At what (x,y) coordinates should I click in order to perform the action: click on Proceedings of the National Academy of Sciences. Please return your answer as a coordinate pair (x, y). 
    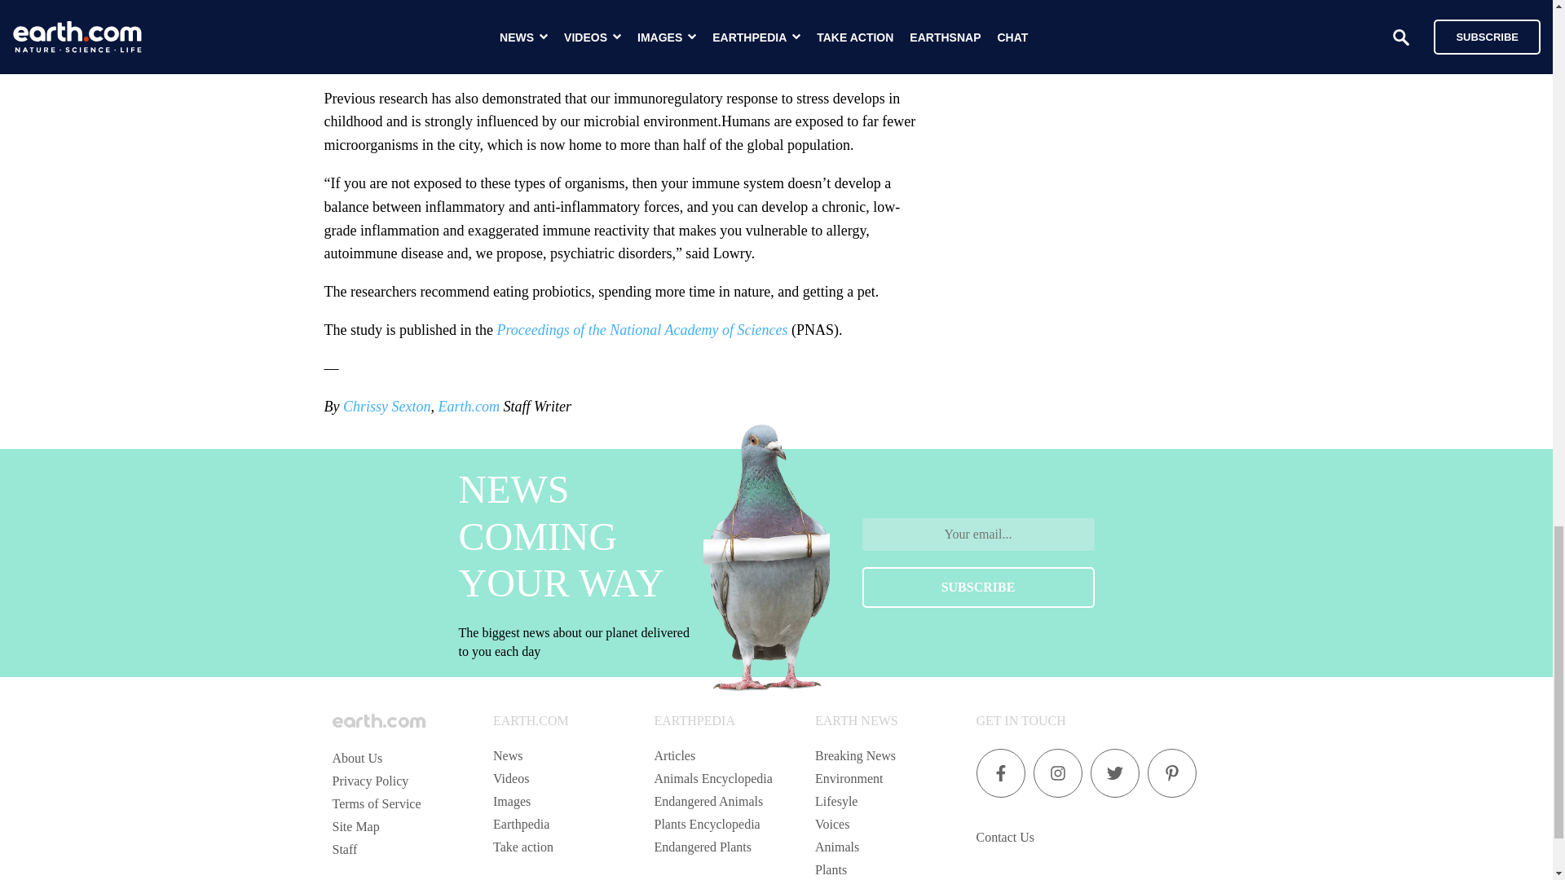
    Looking at the image, I should click on (641, 329).